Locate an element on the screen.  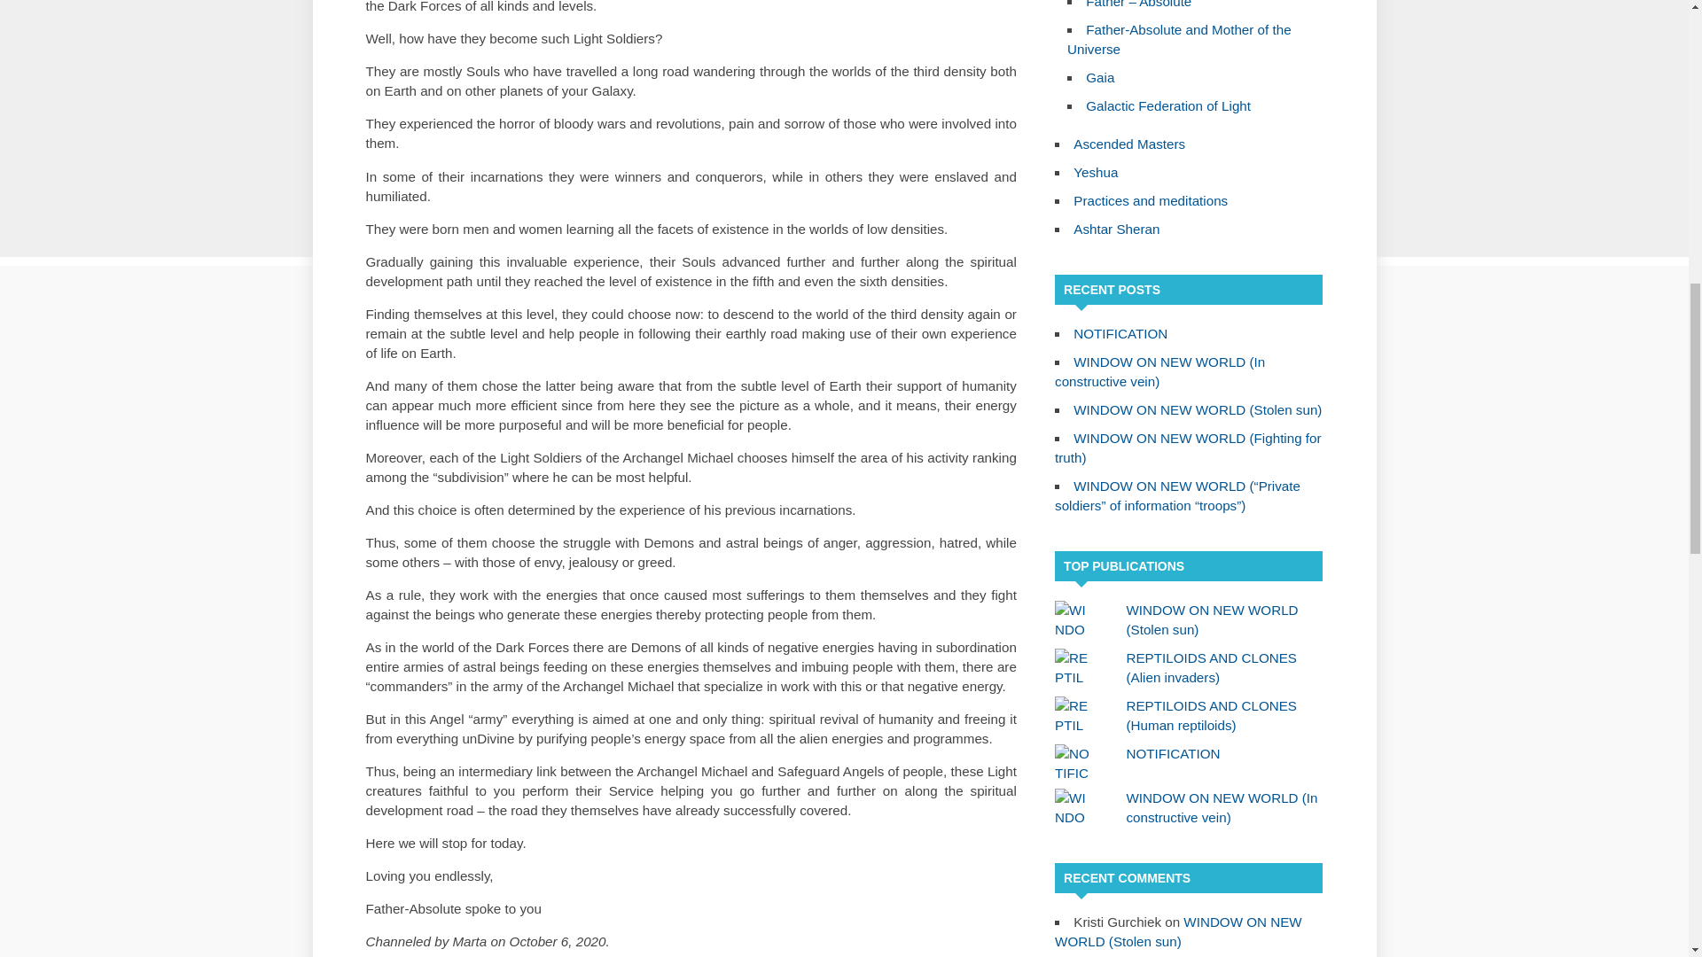
NOTIFICATION is located at coordinates (1120, 333).